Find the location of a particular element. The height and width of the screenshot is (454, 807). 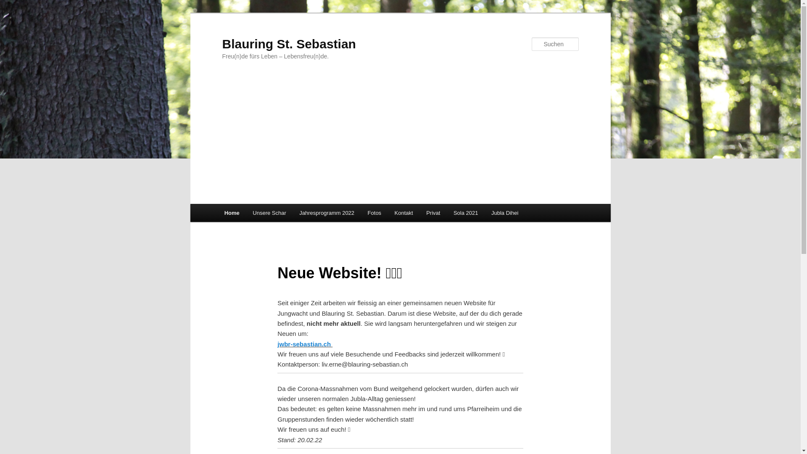

Jubla Dihei is located at coordinates (505, 213).